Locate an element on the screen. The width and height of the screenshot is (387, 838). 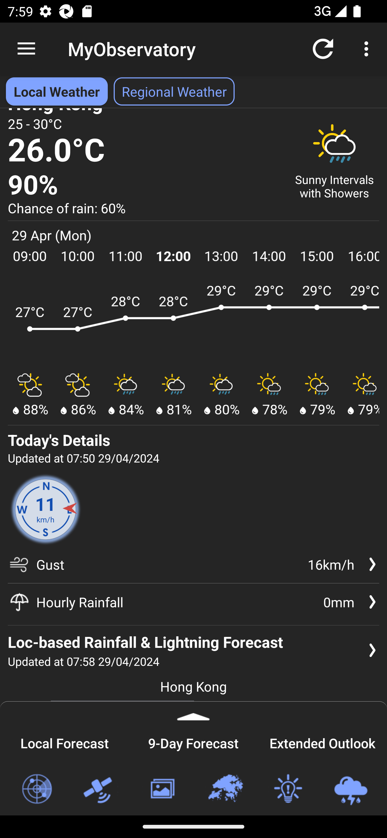
Extended Outlook is located at coordinates (322, 742).